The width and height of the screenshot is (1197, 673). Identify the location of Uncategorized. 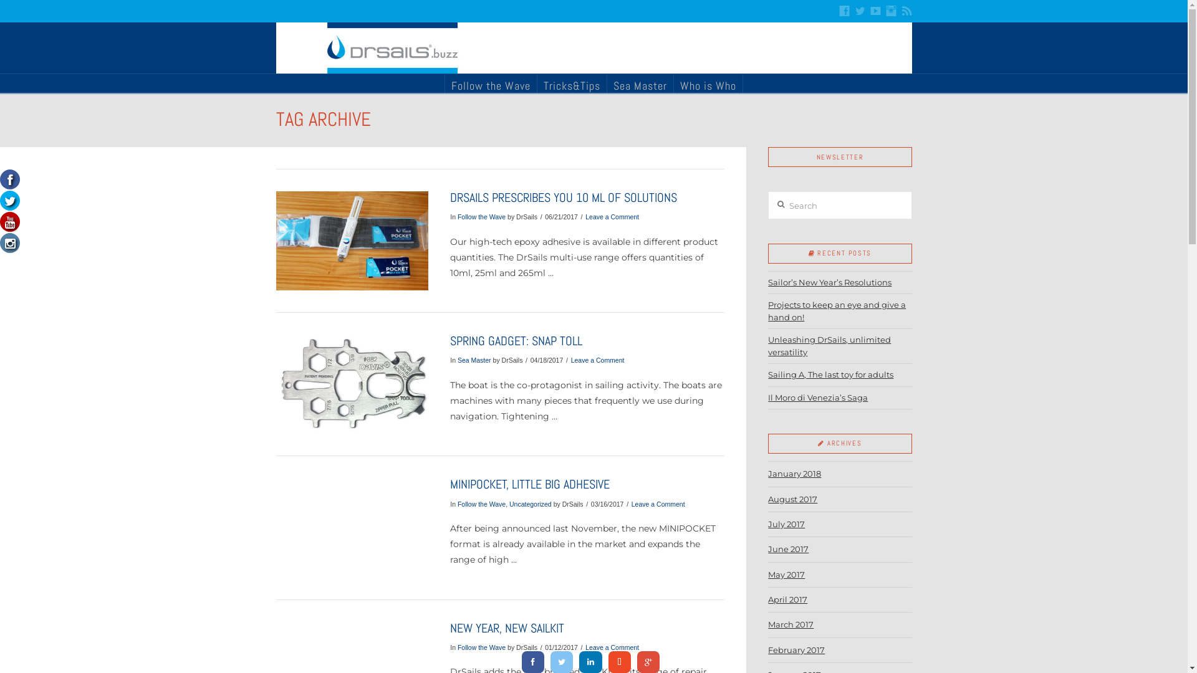
(531, 504).